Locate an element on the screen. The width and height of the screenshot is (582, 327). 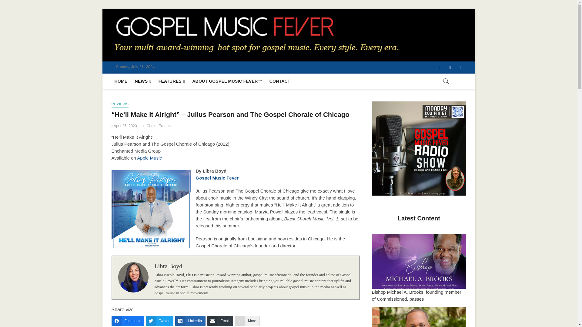
Twitter is located at coordinates (450, 68).